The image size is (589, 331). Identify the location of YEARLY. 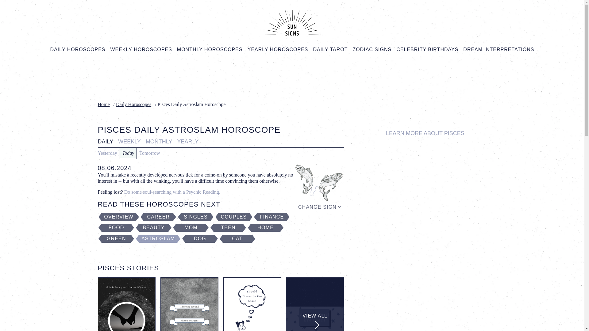
(188, 142).